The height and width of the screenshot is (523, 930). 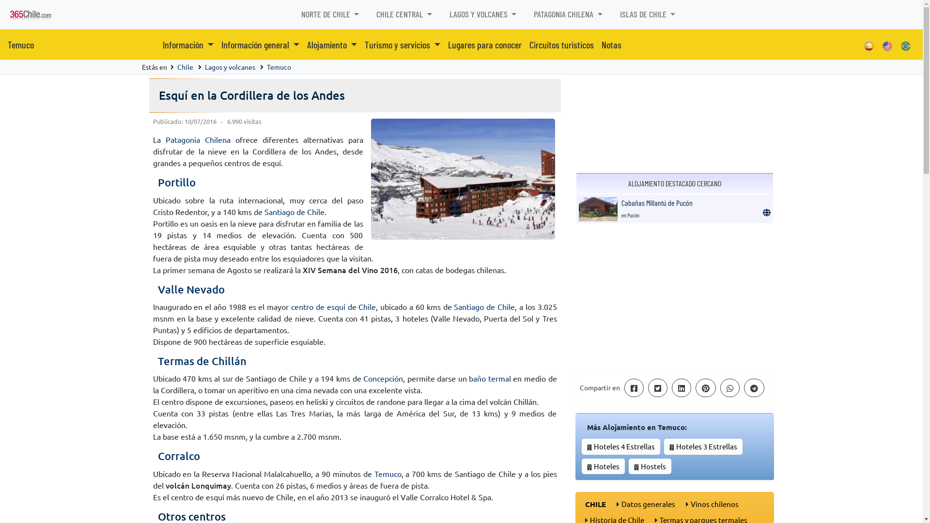 What do you see at coordinates (191, 290) in the screenshot?
I see `Valle Nevado` at bounding box center [191, 290].